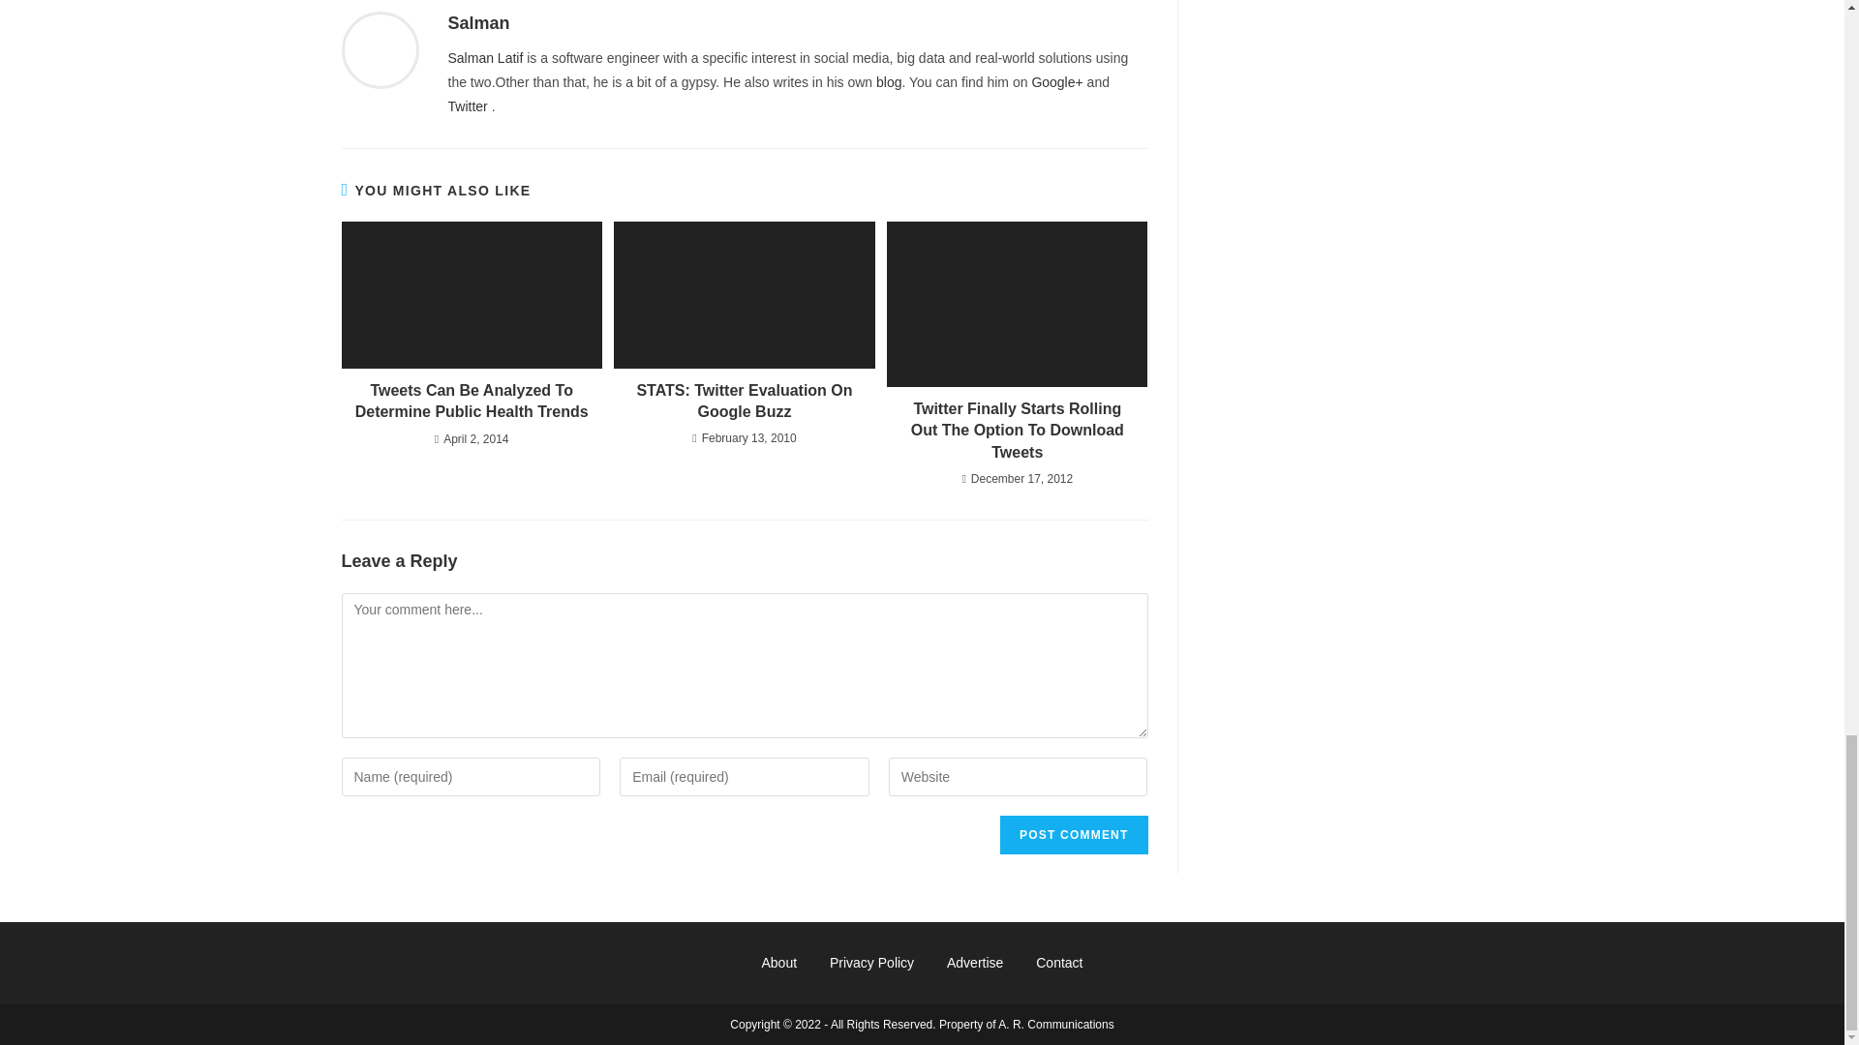  What do you see at coordinates (1073, 835) in the screenshot?
I see `Post Comment` at bounding box center [1073, 835].